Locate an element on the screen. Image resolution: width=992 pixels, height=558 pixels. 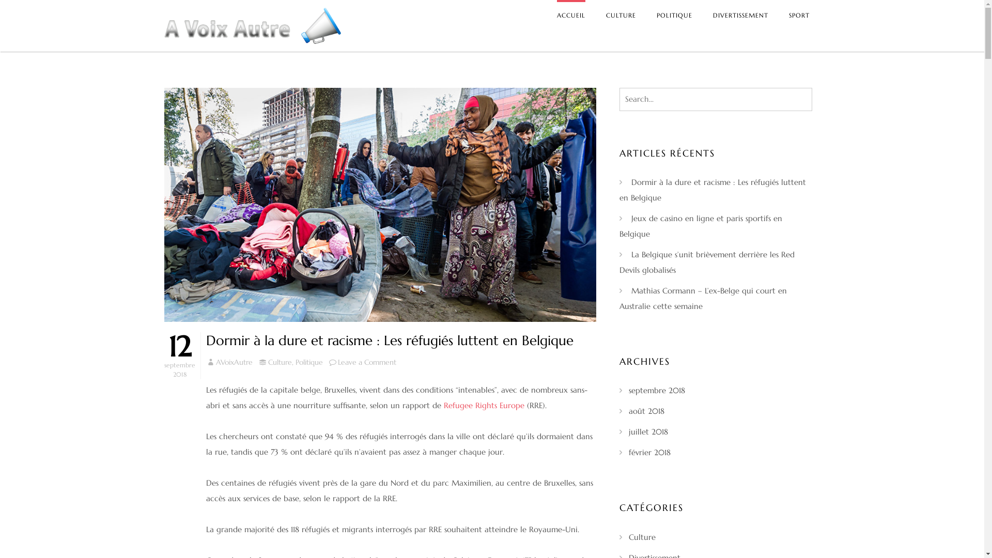
12
septembre
2018 is located at coordinates (180, 355).